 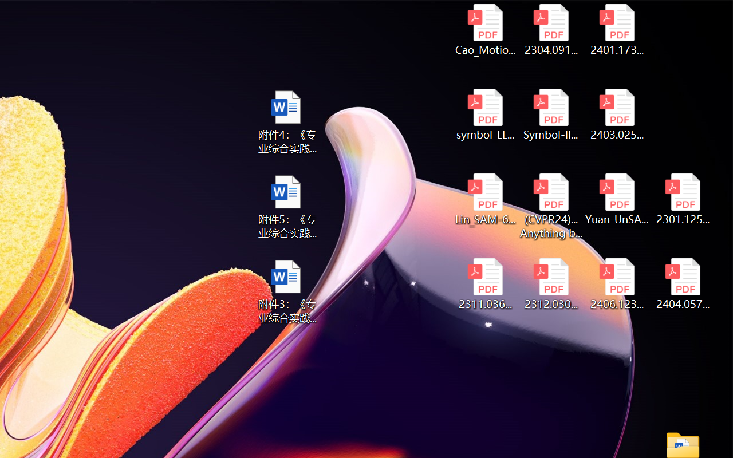 I want to click on symbol_LLM.pdf, so click(x=484, y=114).